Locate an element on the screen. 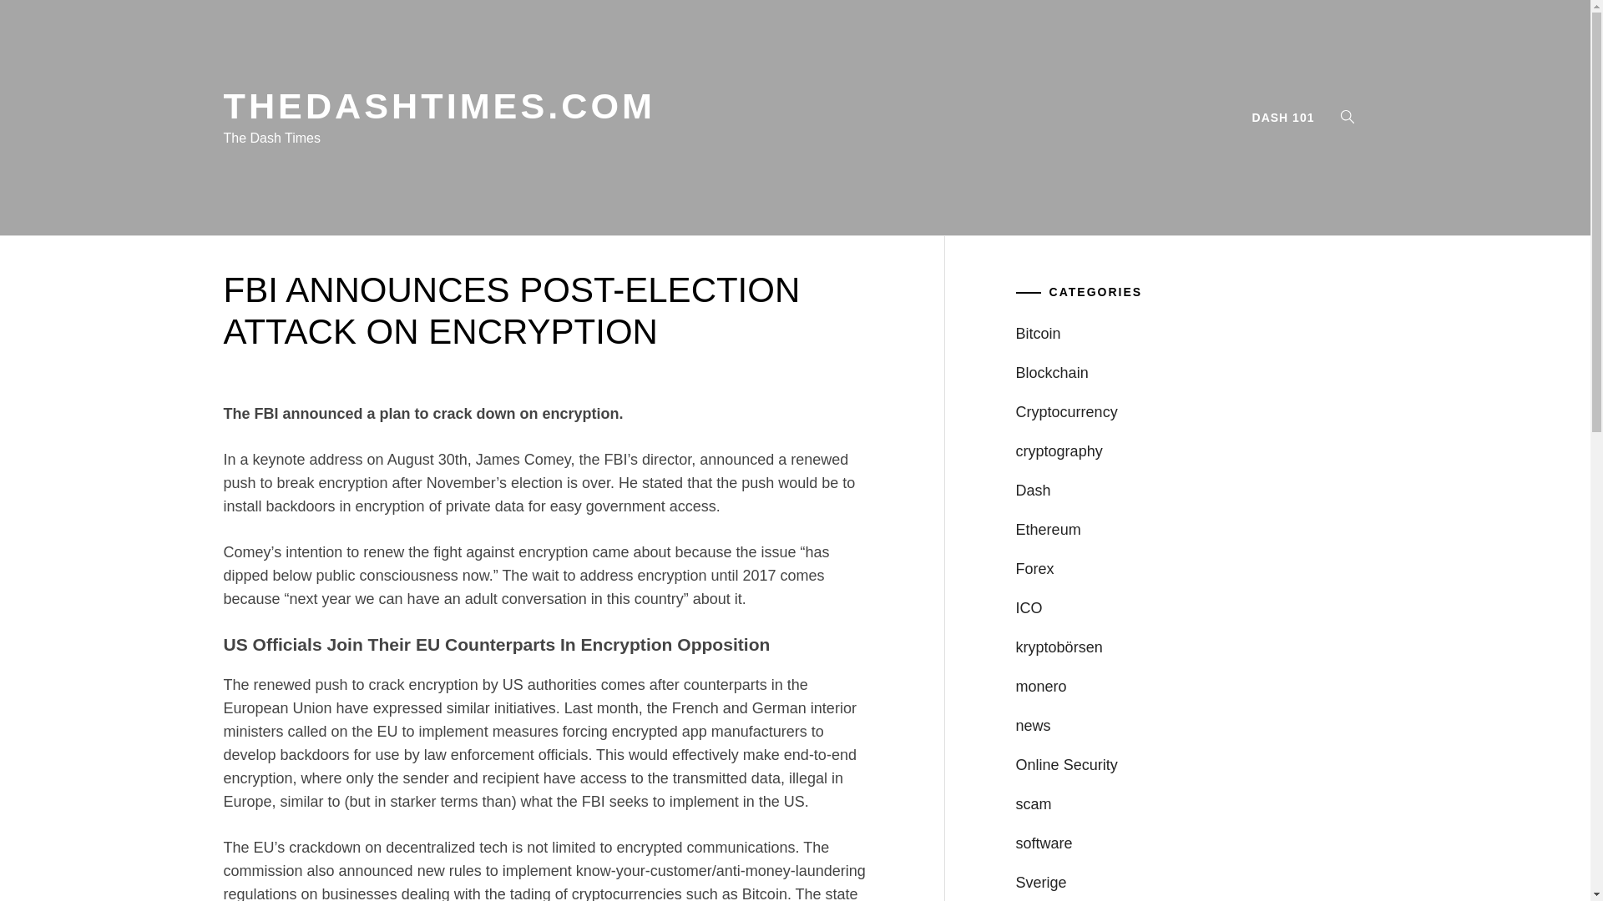  THEDASHTIMES.COM is located at coordinates (439, 105).